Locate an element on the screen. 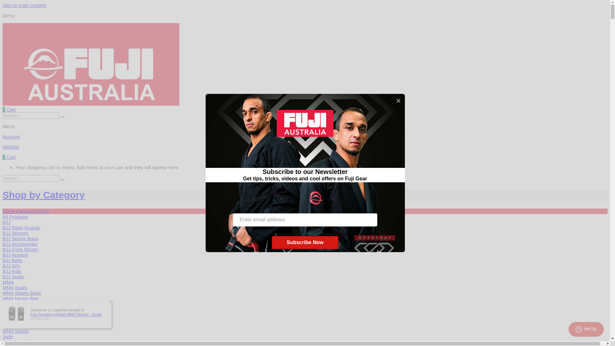 This screenshot has height=346, width=615. MMA Sports Bags is located at coordinates (22, 293).